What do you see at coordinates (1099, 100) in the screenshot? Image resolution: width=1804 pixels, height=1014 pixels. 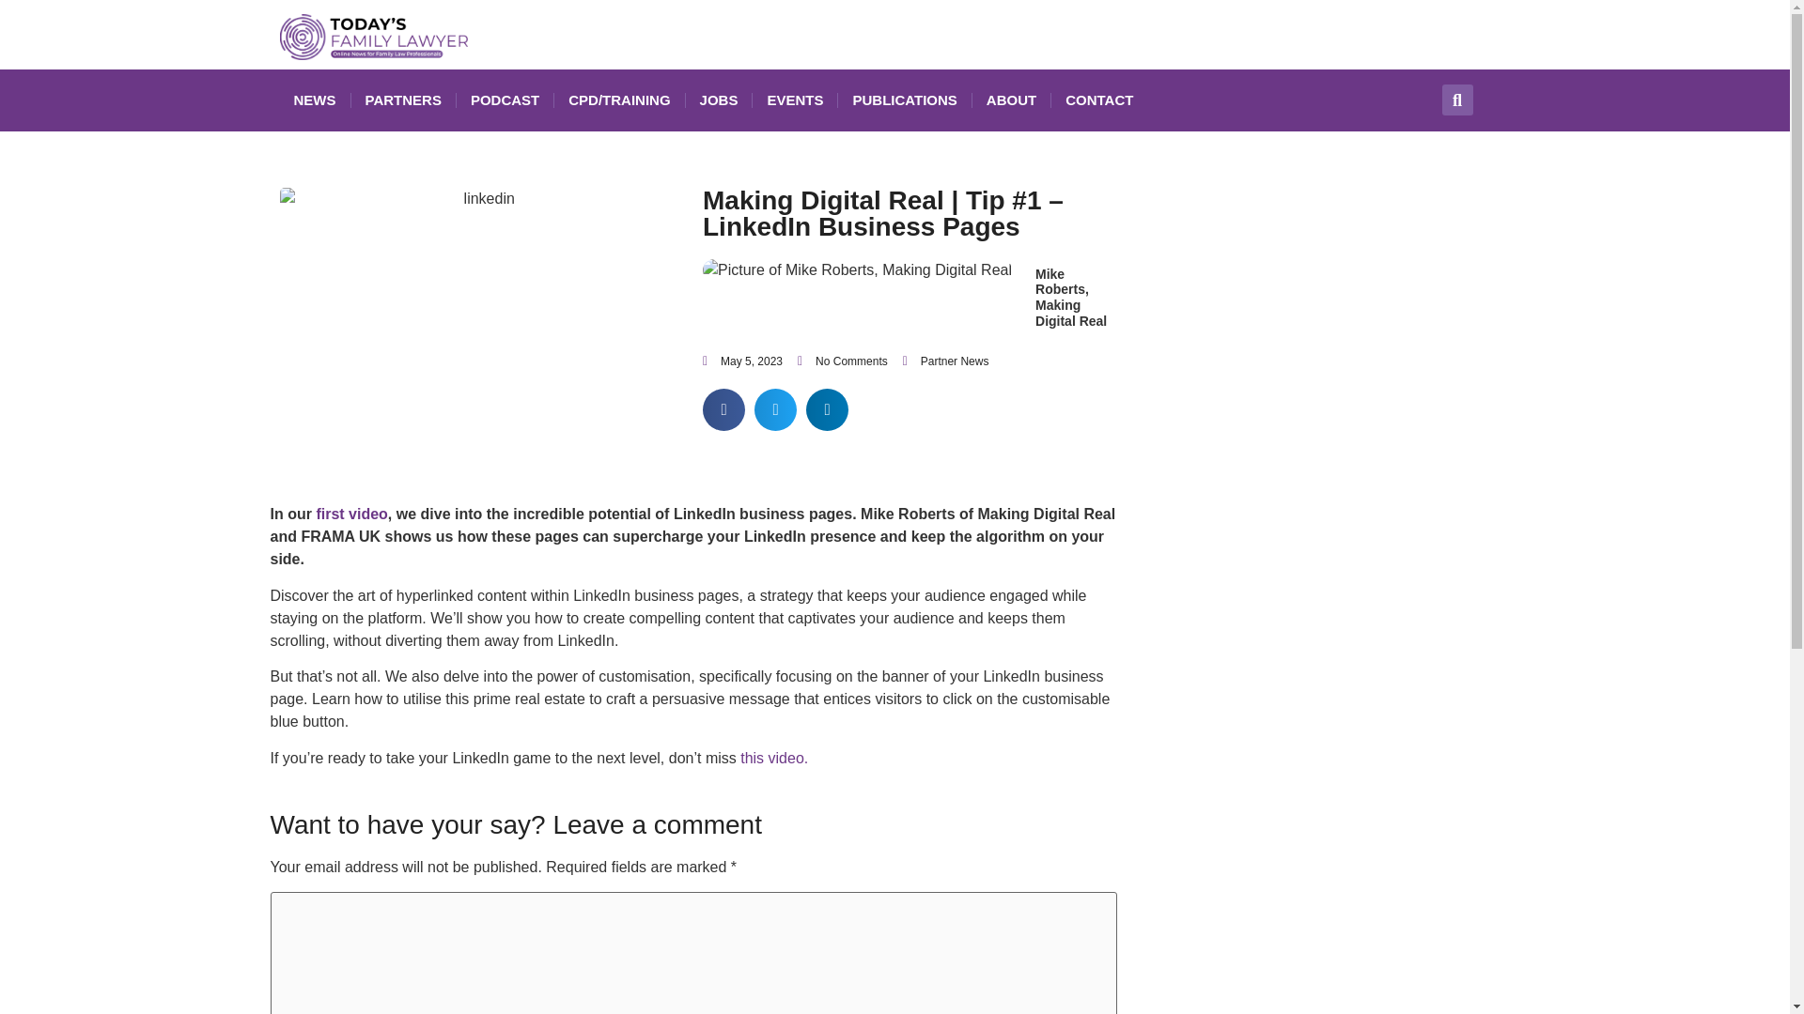 I see `CONTACT` at bounding box center [1099, 100].